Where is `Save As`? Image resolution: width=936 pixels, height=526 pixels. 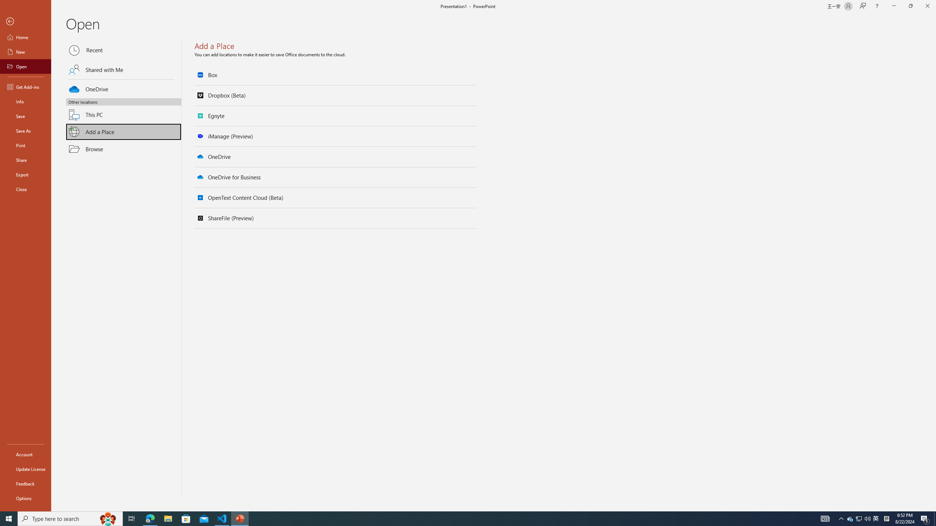
Save As is located at coordinates (26, 131).